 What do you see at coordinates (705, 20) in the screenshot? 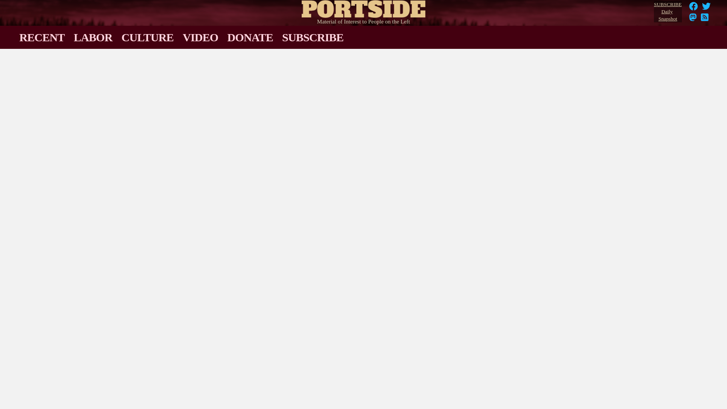
I see `RSS` at bounding box center [705, 20].